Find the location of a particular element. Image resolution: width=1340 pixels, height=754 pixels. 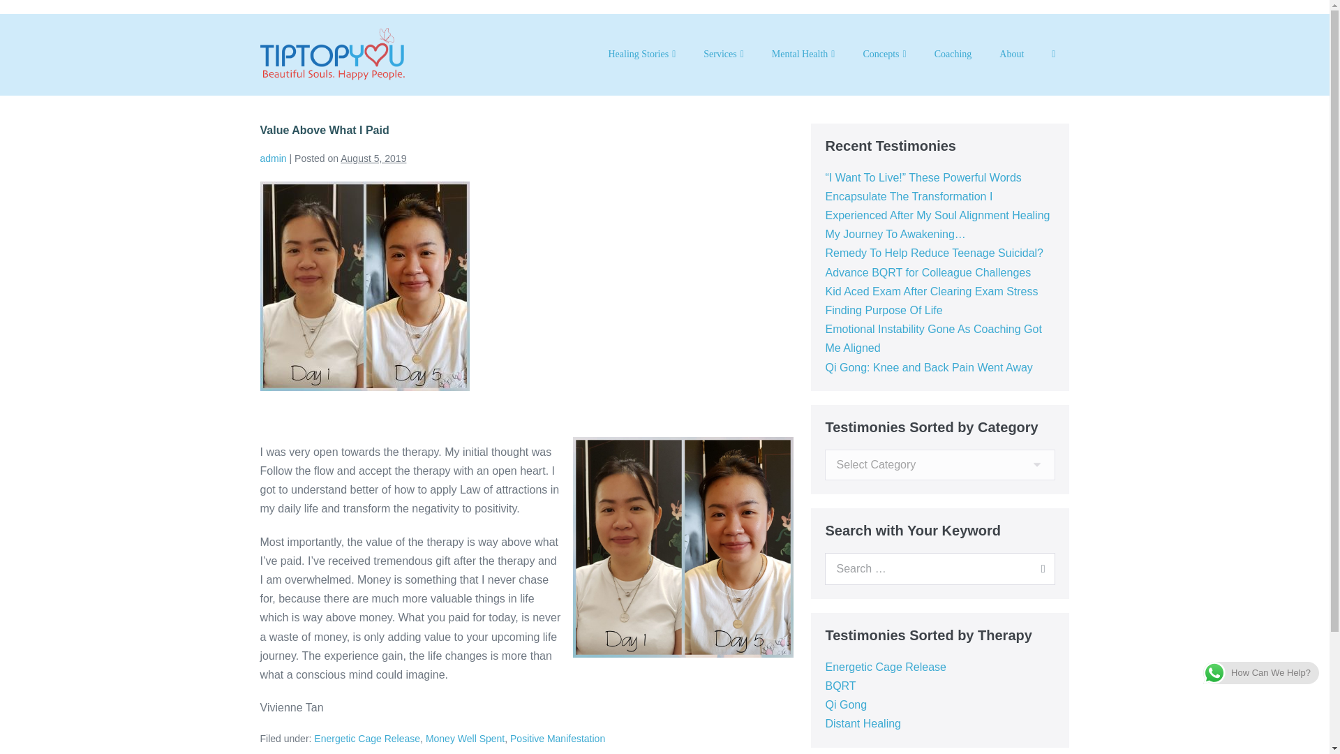

Value above what i paid is located at coordinates (364, 286).